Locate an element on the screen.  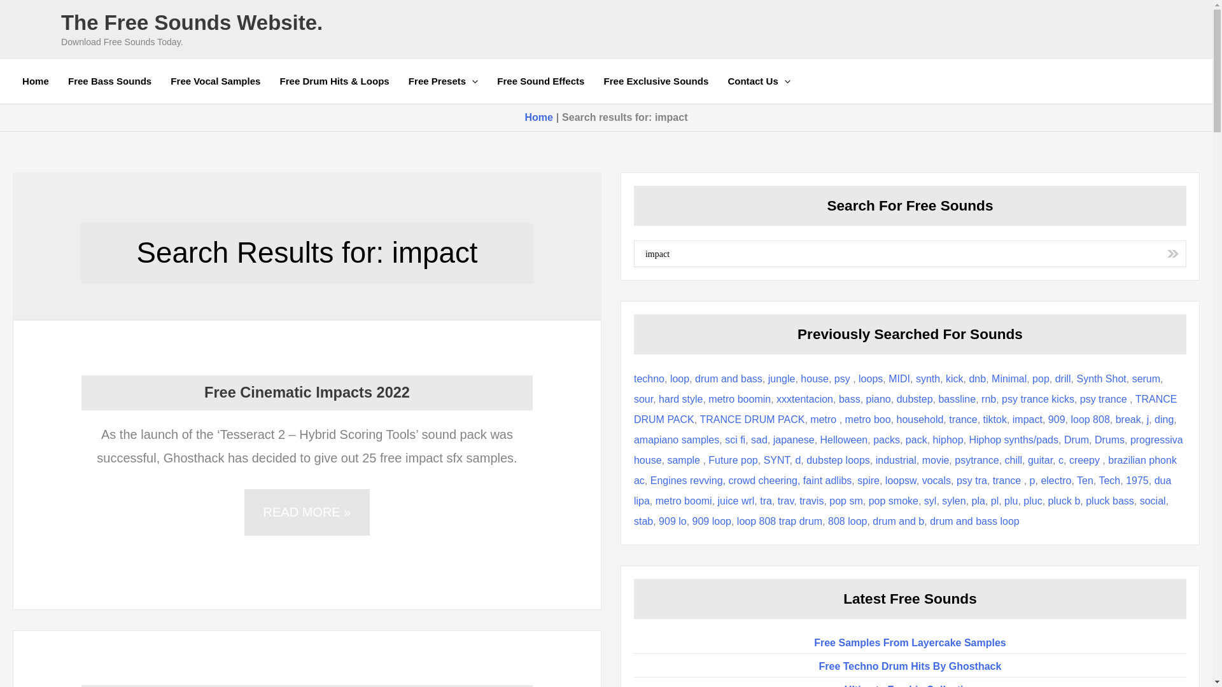
Free Presets is located at coordinates (443, 81).